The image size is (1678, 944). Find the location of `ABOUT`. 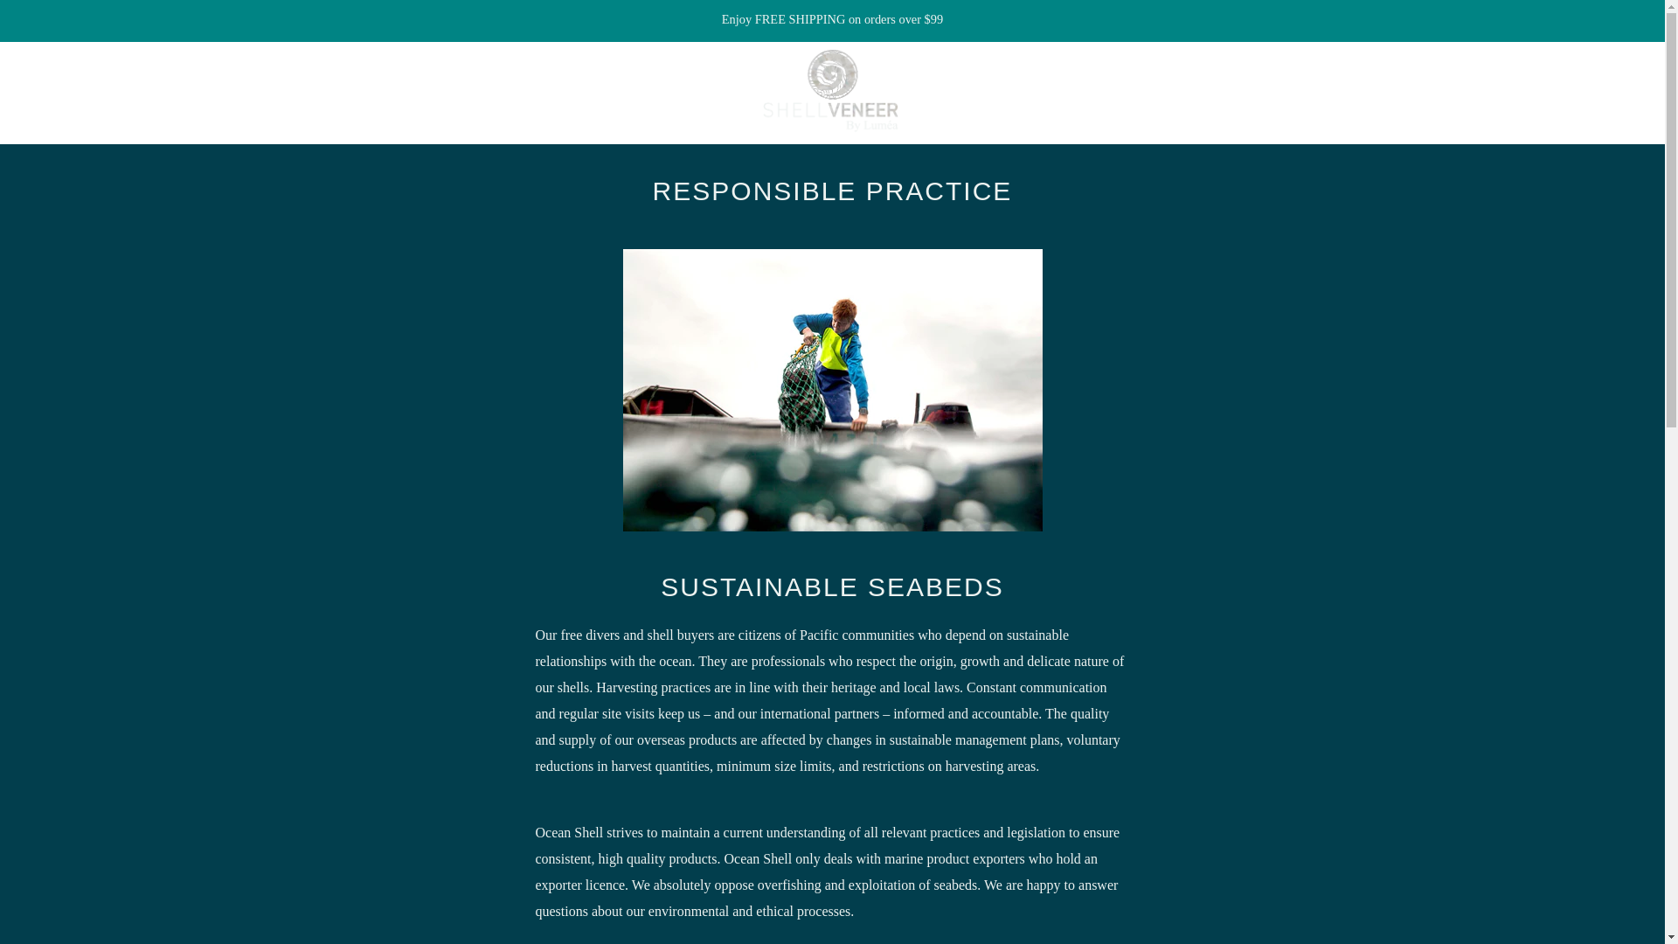

ABOUT is located at coordinates (295, 93).